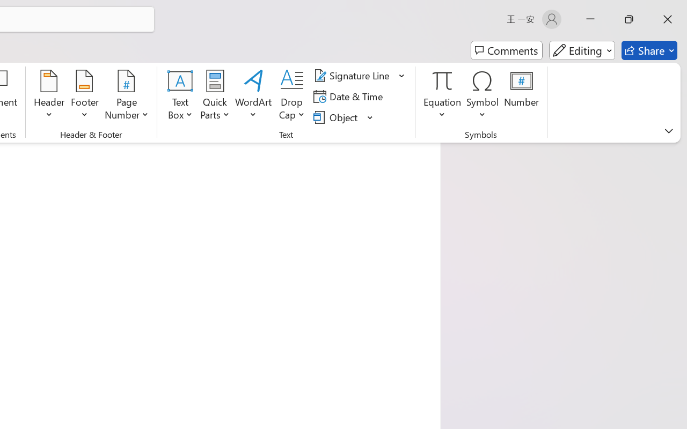 This screenshot has width=687, height=429. I want to click on Share, so click(649, 50).